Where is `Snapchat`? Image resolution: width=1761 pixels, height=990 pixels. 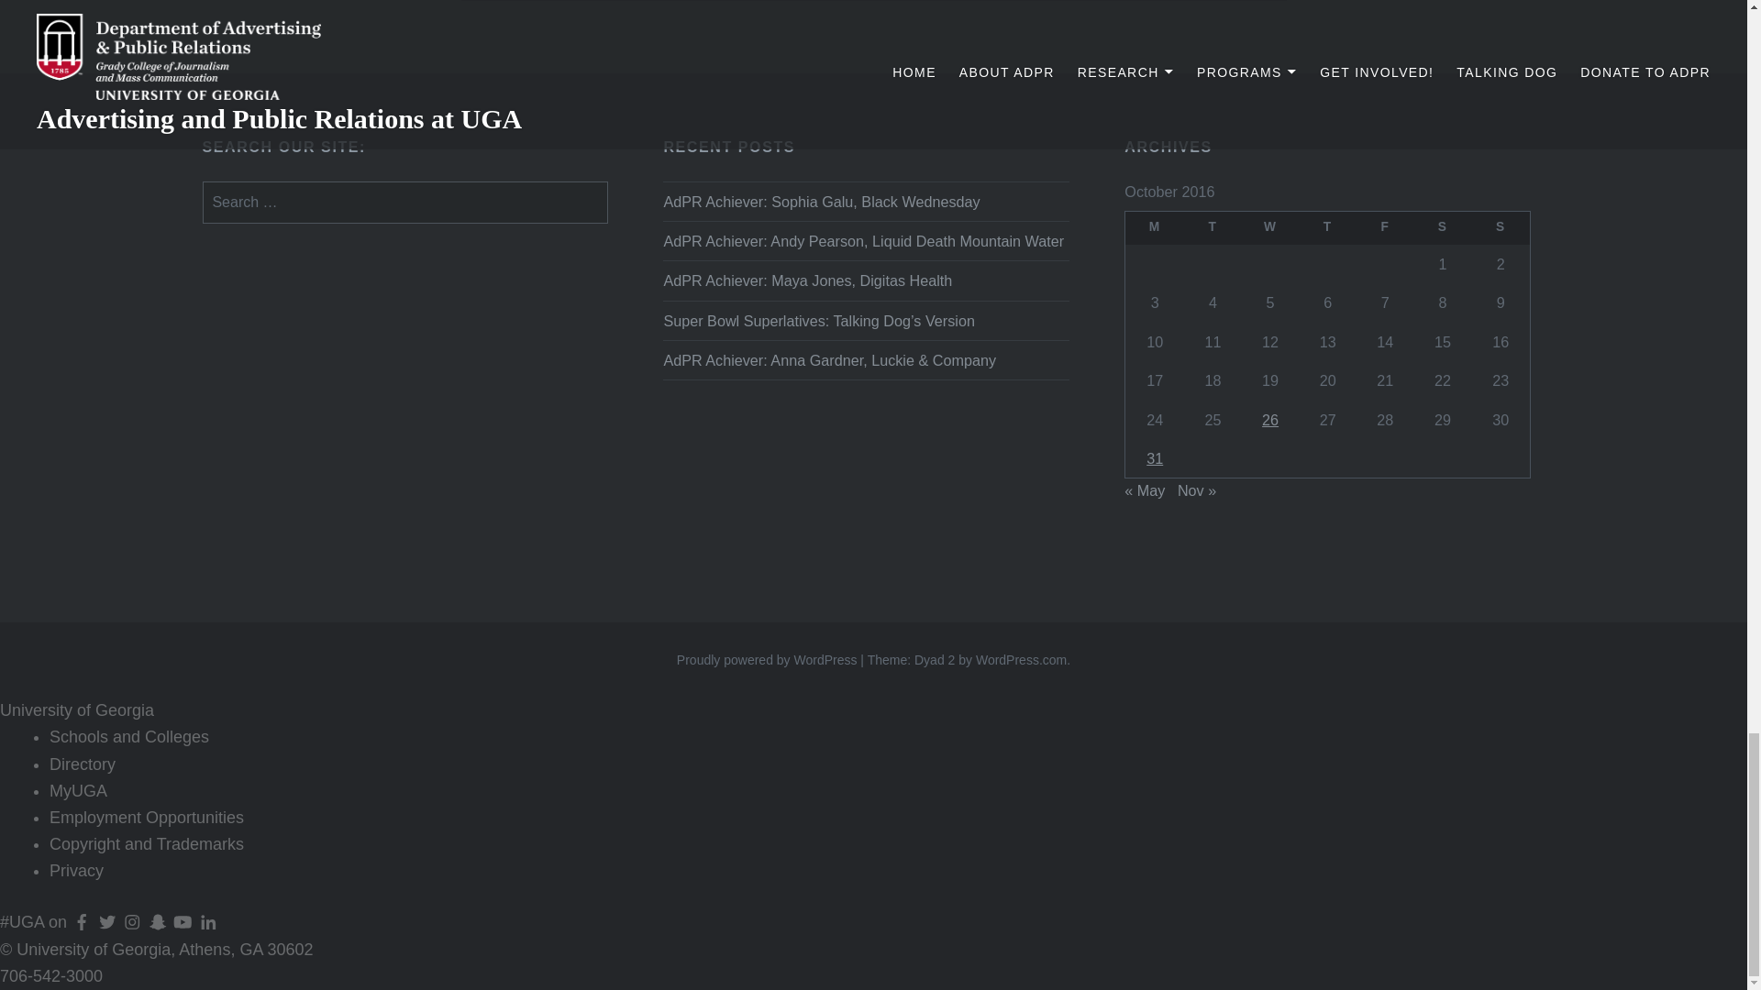
Snapchat is located at coordinates (158, 922).